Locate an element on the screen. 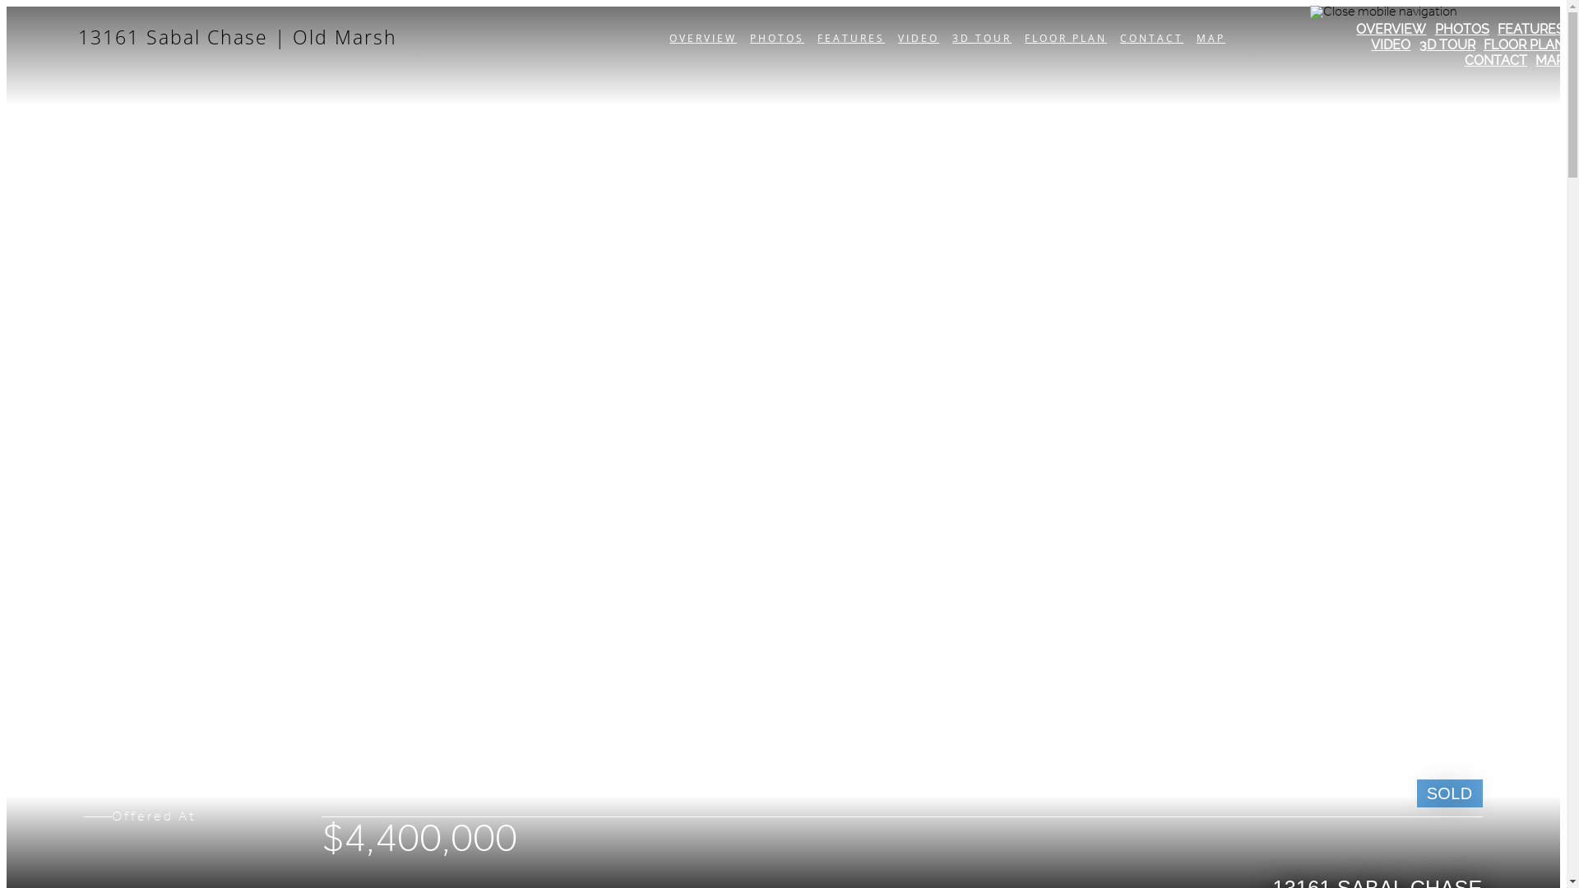  VIDEO is located at coordinates (1391, 44).